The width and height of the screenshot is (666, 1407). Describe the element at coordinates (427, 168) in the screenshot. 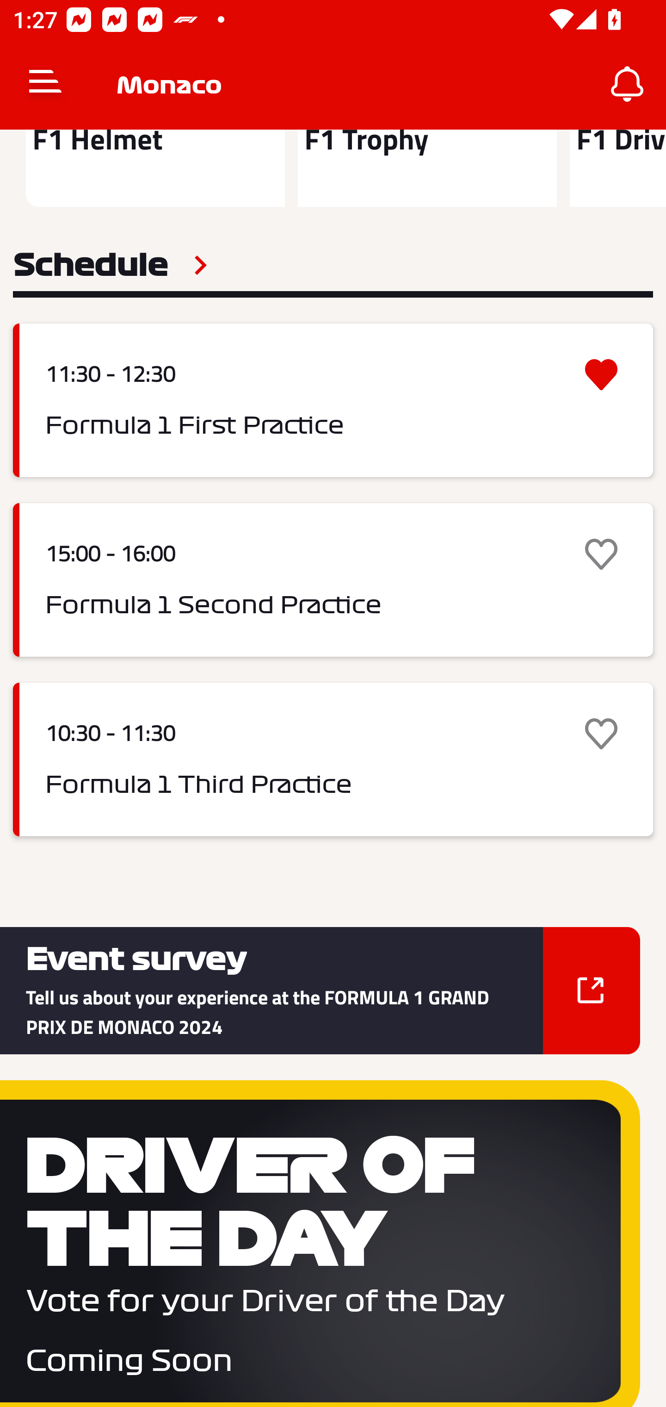

I see `F1 Trophy` at that location.